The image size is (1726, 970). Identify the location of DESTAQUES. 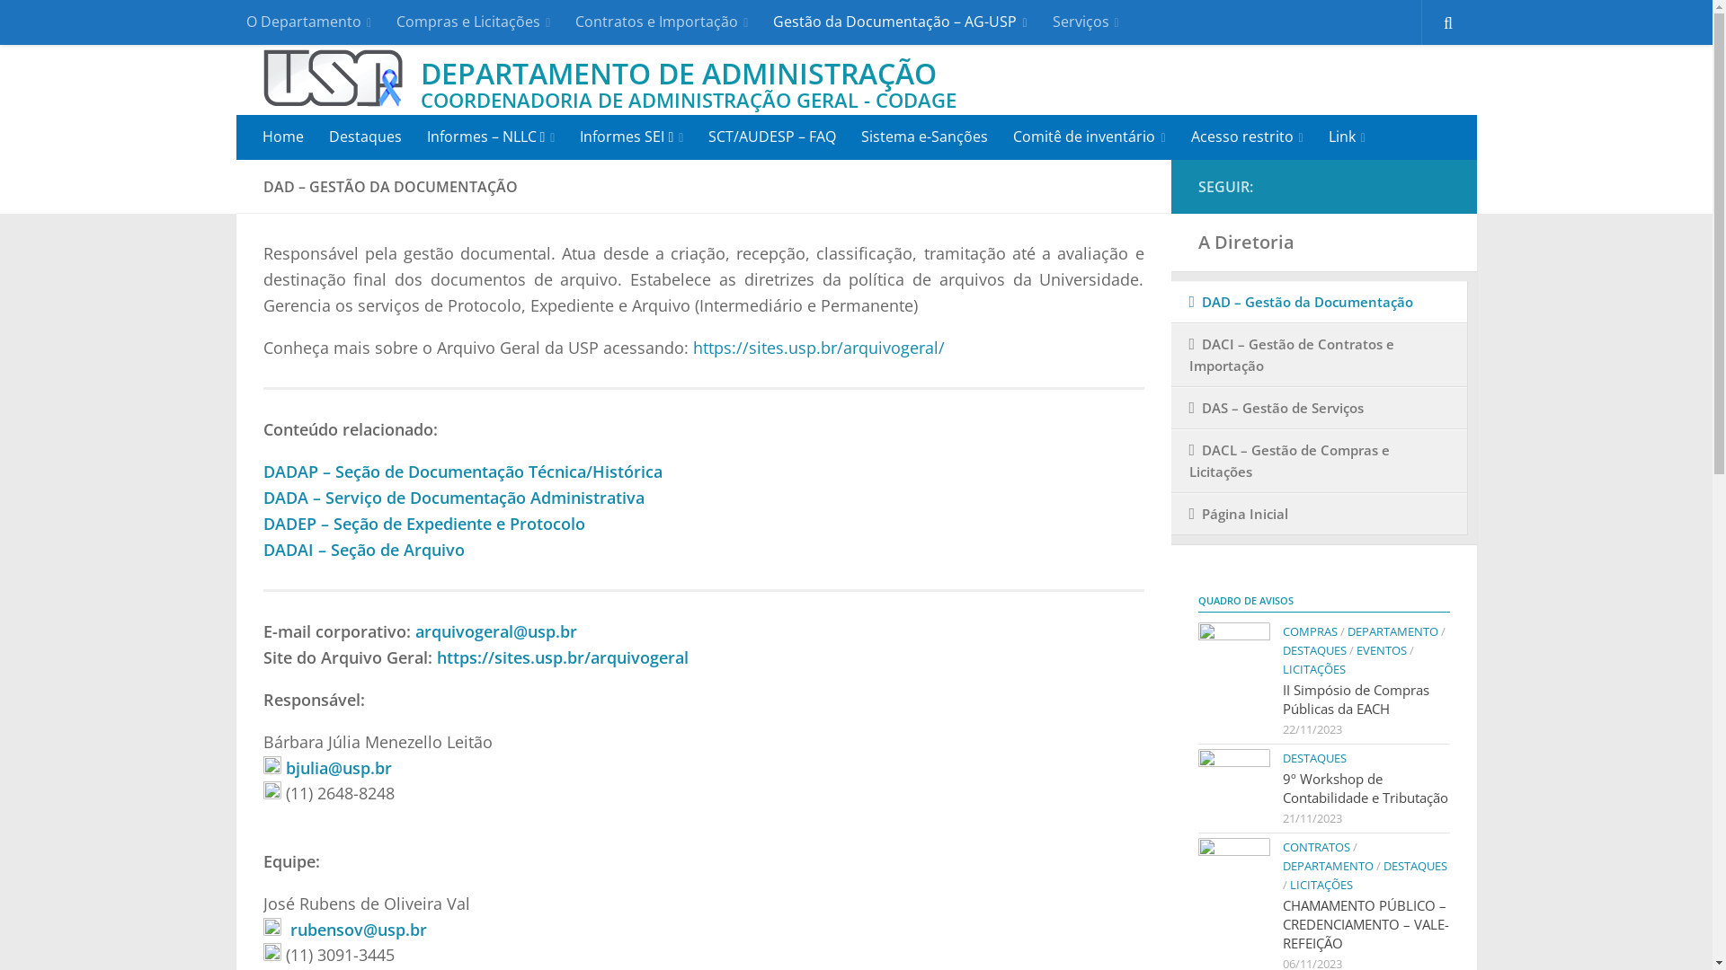
(1415, 866).